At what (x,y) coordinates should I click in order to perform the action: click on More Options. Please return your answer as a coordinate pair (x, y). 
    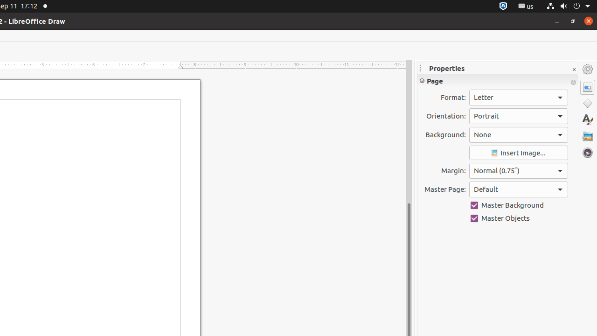
    Looking at the image, I should click on (573, 83).